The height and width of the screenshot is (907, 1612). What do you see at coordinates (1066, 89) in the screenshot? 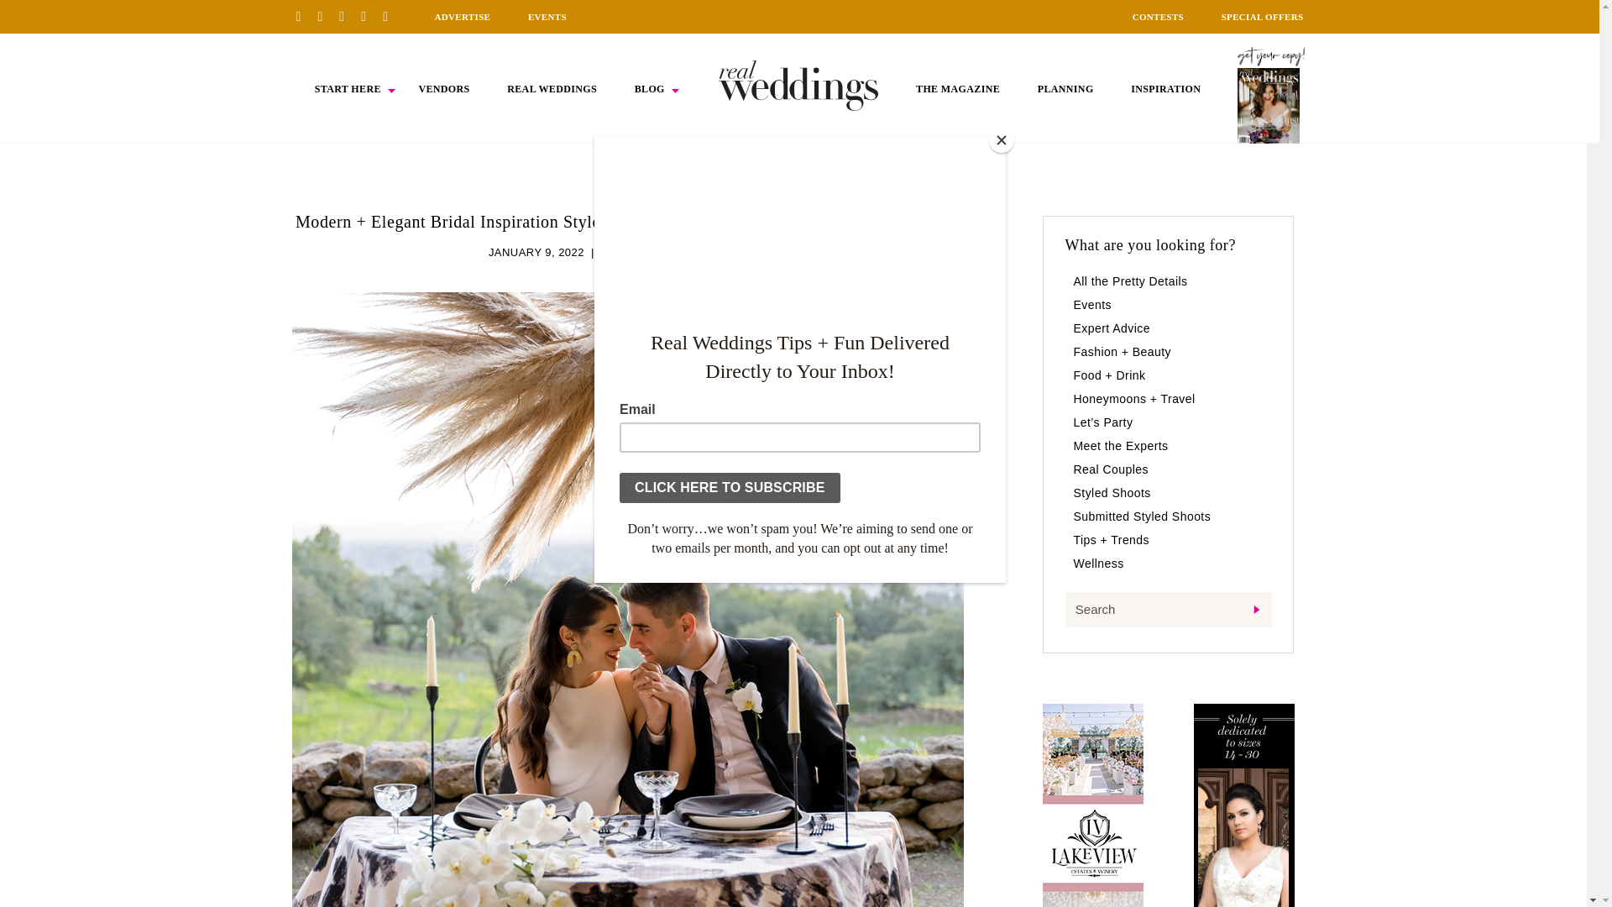
I see `PLANNING` at bounding box center [1066, 89].